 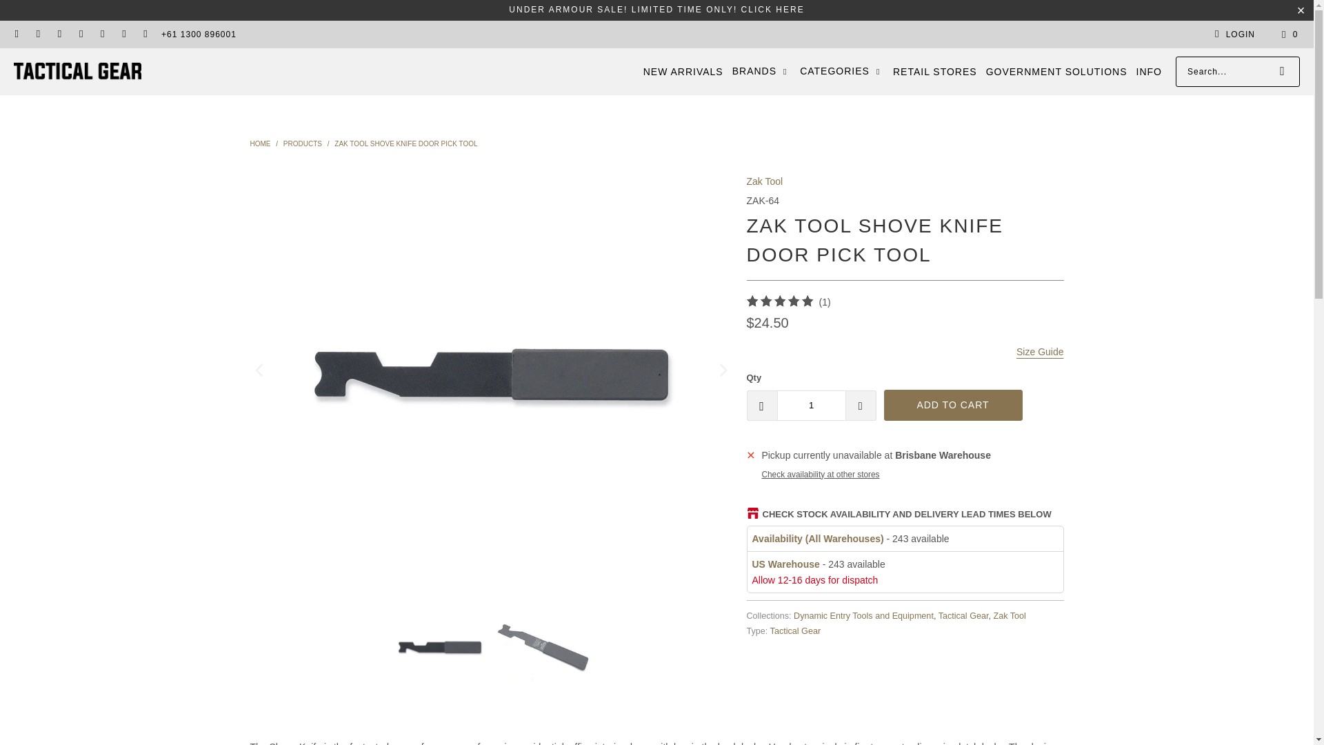 I want to click on Products, so click(x=303, y=143).